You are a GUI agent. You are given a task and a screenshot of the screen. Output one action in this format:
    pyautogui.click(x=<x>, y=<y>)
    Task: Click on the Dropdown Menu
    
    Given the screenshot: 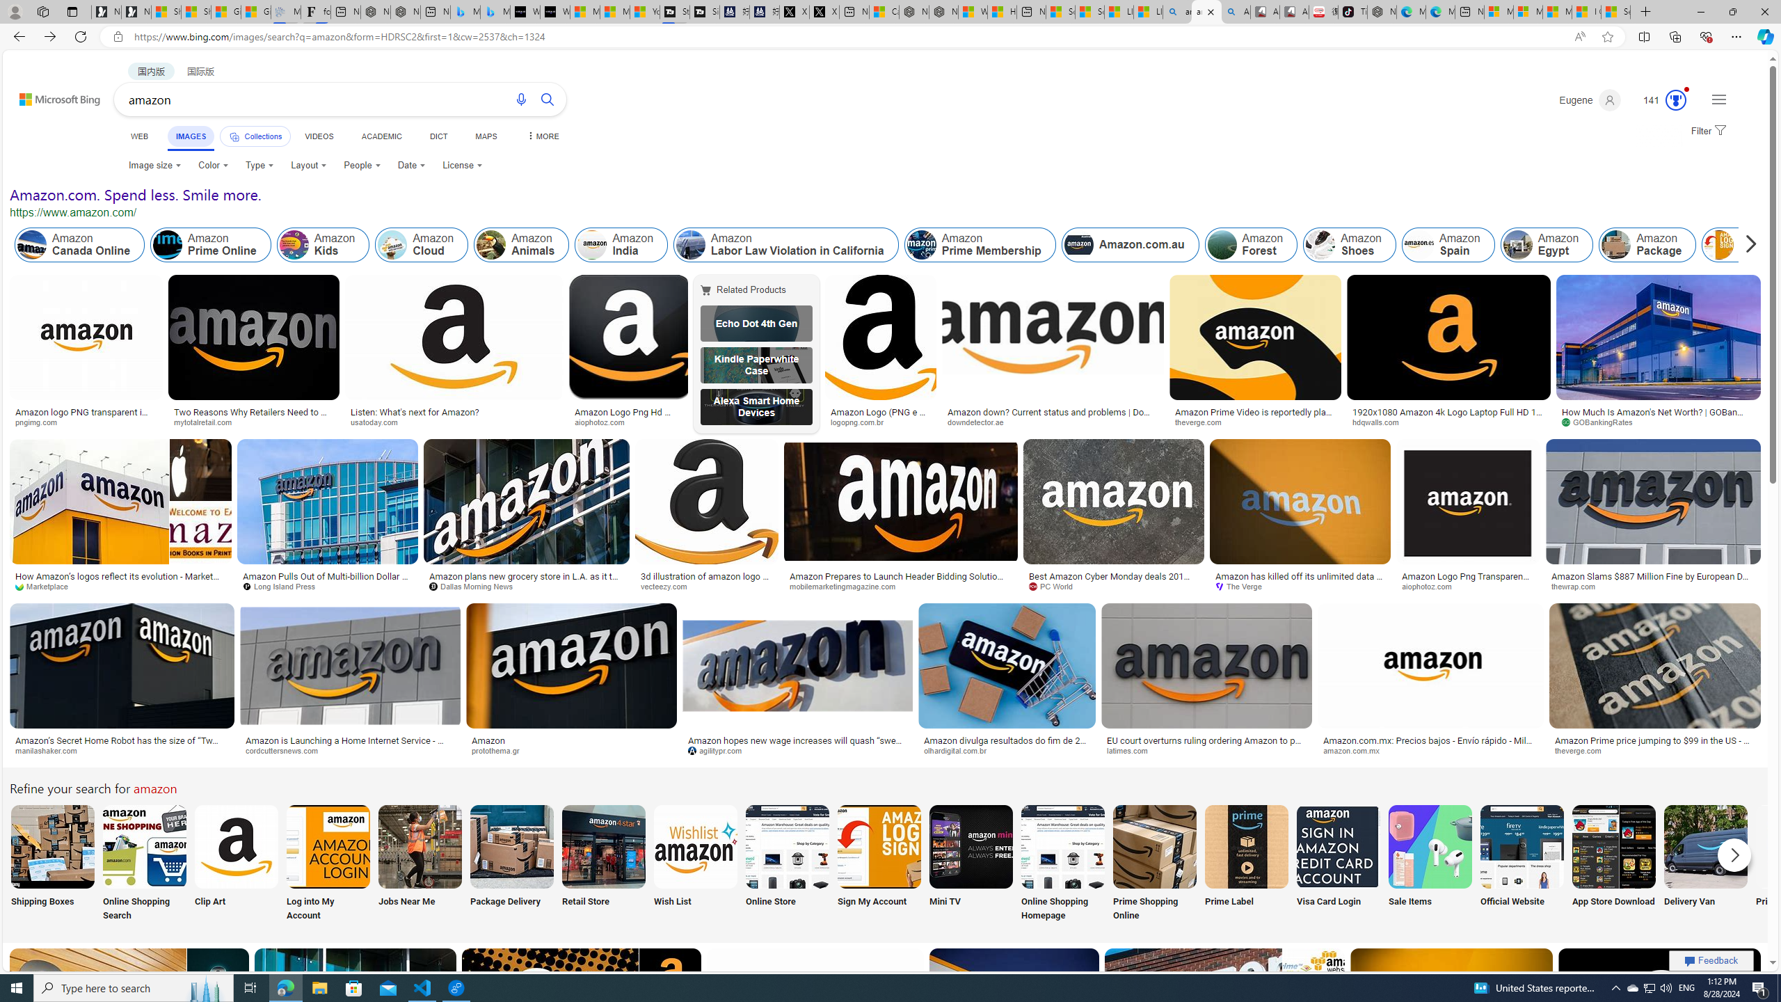 What is the action you would take?
    pyautogui.click(x=542, y=136)
    